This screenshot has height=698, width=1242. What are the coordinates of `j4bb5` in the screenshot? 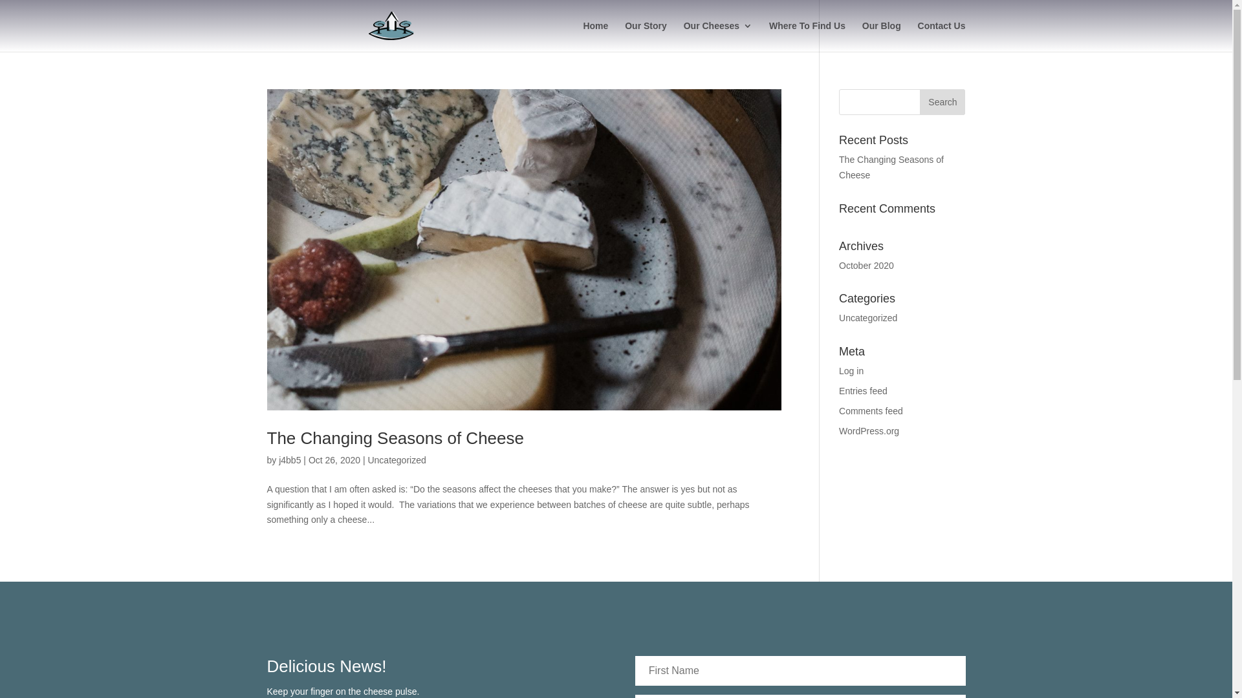 It's located at (290, 460).